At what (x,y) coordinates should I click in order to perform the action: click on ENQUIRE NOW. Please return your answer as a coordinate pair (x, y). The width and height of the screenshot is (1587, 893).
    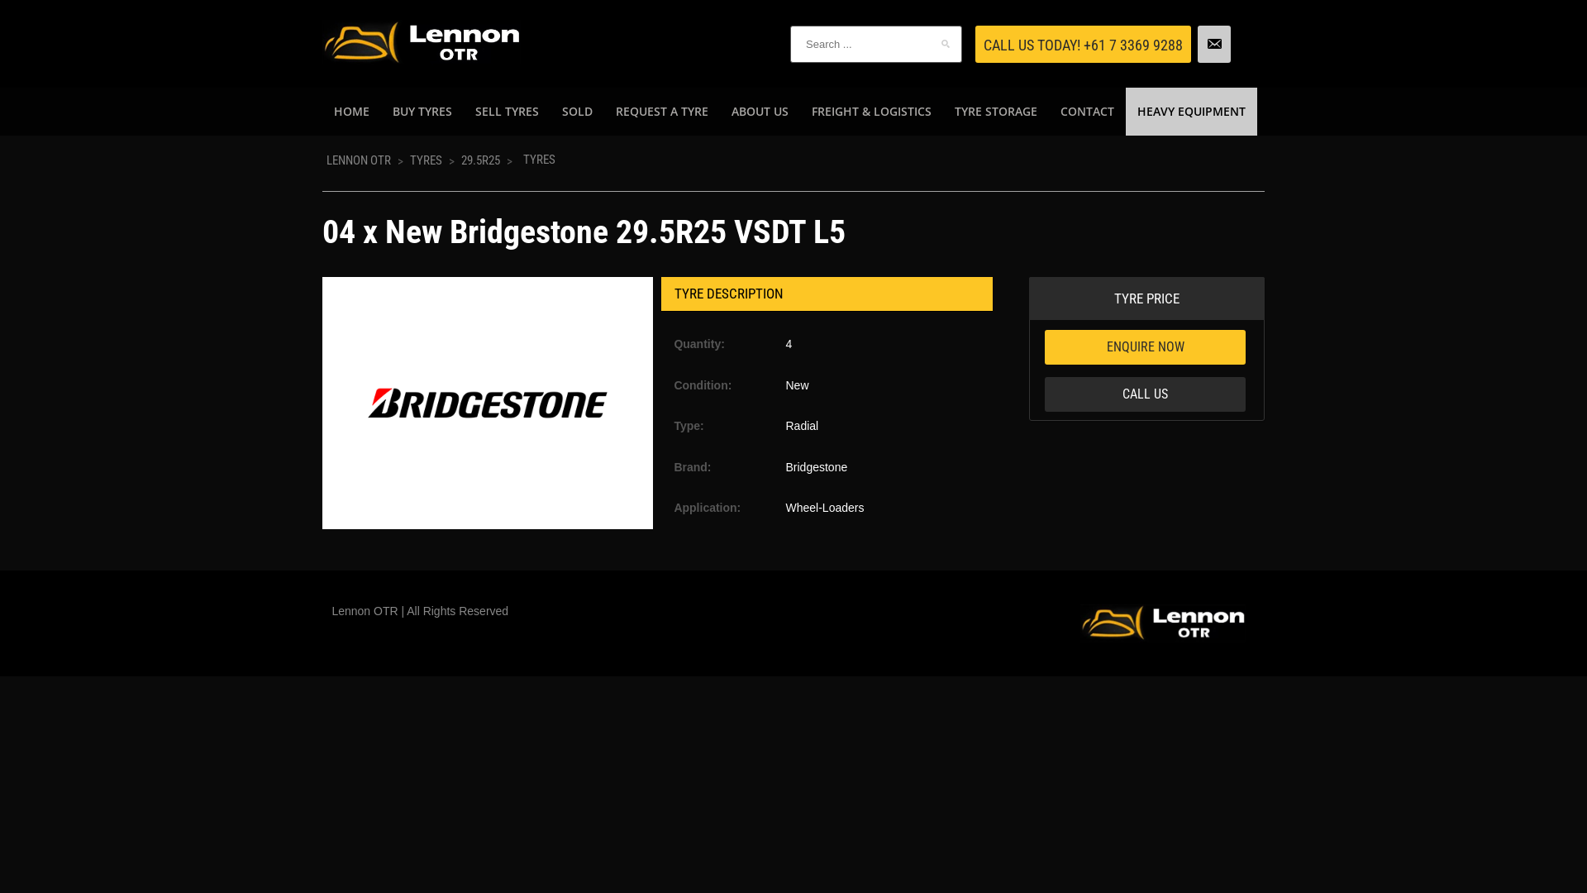
    Looking at the image, I should click on (1146, 347).